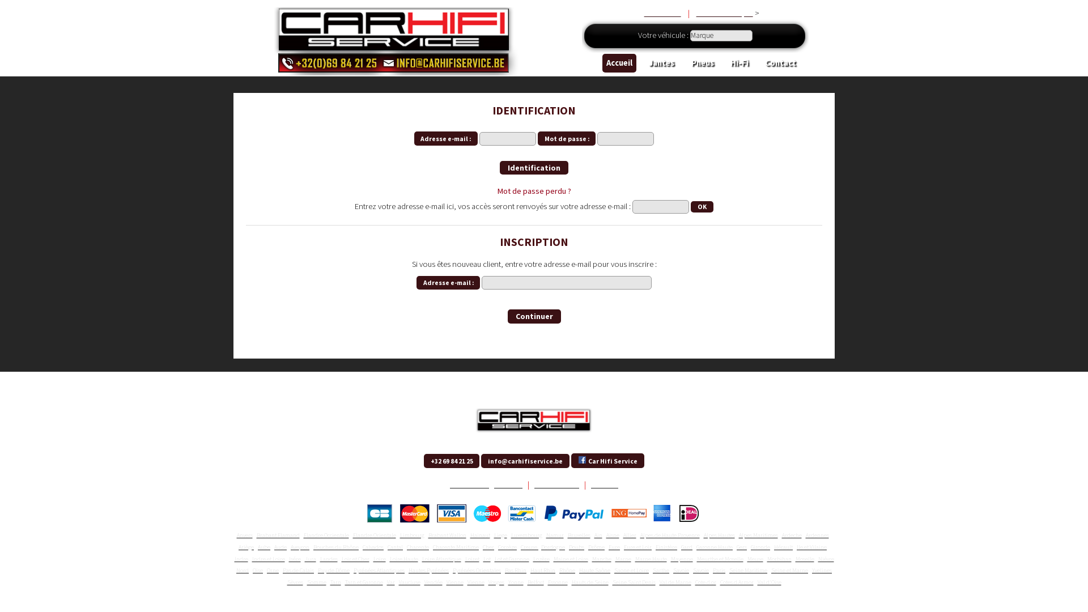 The image size is (1088, 612). I want to click on Calvados, so click(373, 547).